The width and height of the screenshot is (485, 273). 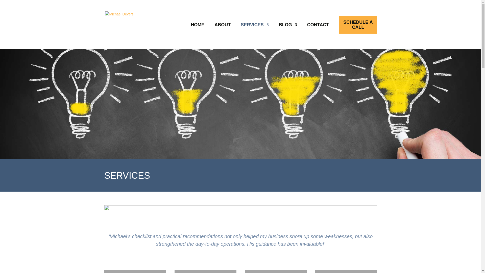 I want to click on SERVICES, so click(x=255, y=25).